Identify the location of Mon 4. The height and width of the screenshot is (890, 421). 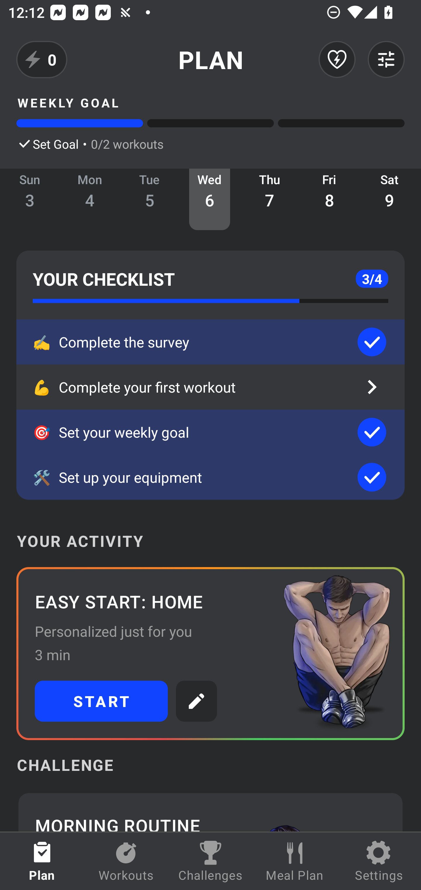
(90, 199).